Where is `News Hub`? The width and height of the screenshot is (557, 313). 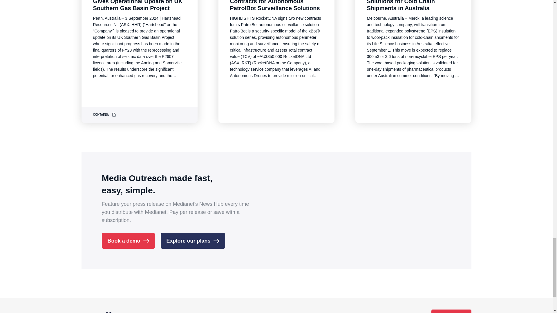
News Hub is located at coordinates (113, 311).